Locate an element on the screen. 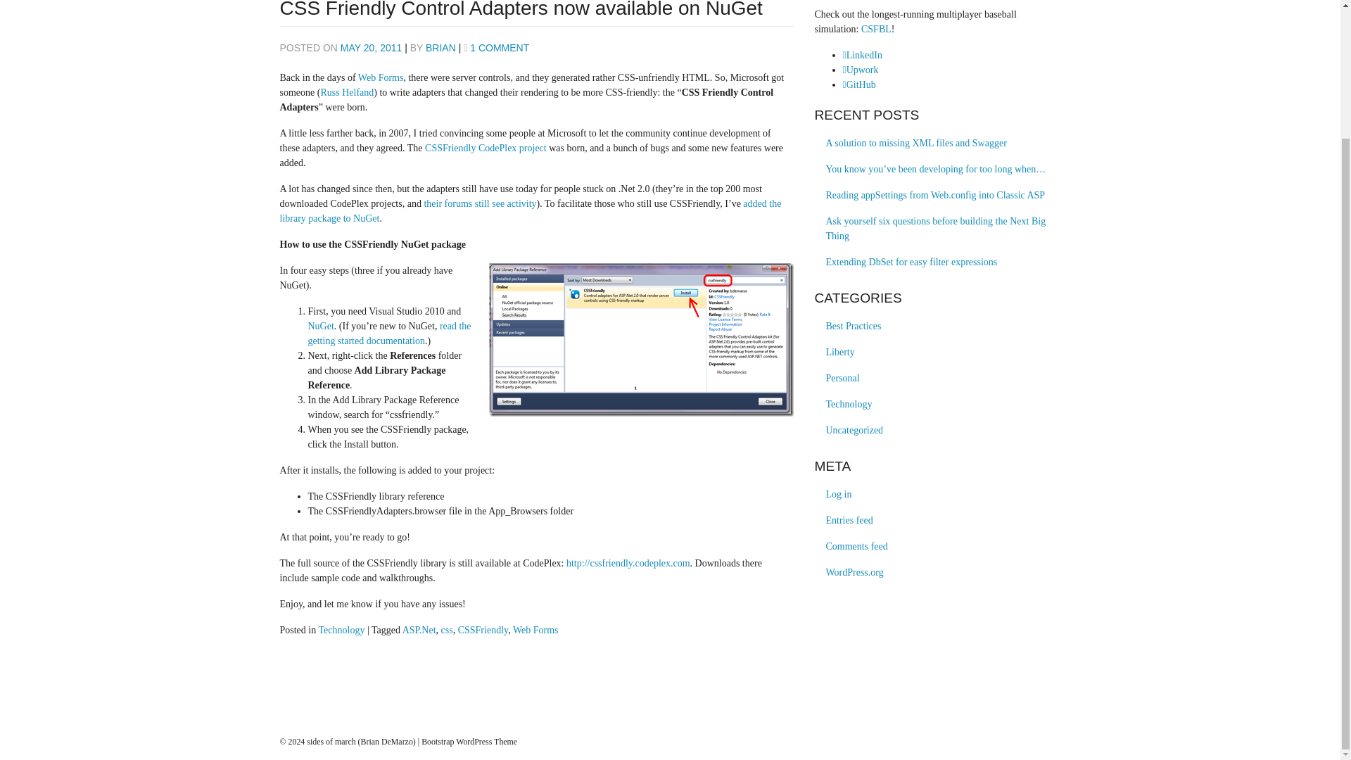 This screenshot has height=760, width=1351. Technology is located at coordinates (341, 629).